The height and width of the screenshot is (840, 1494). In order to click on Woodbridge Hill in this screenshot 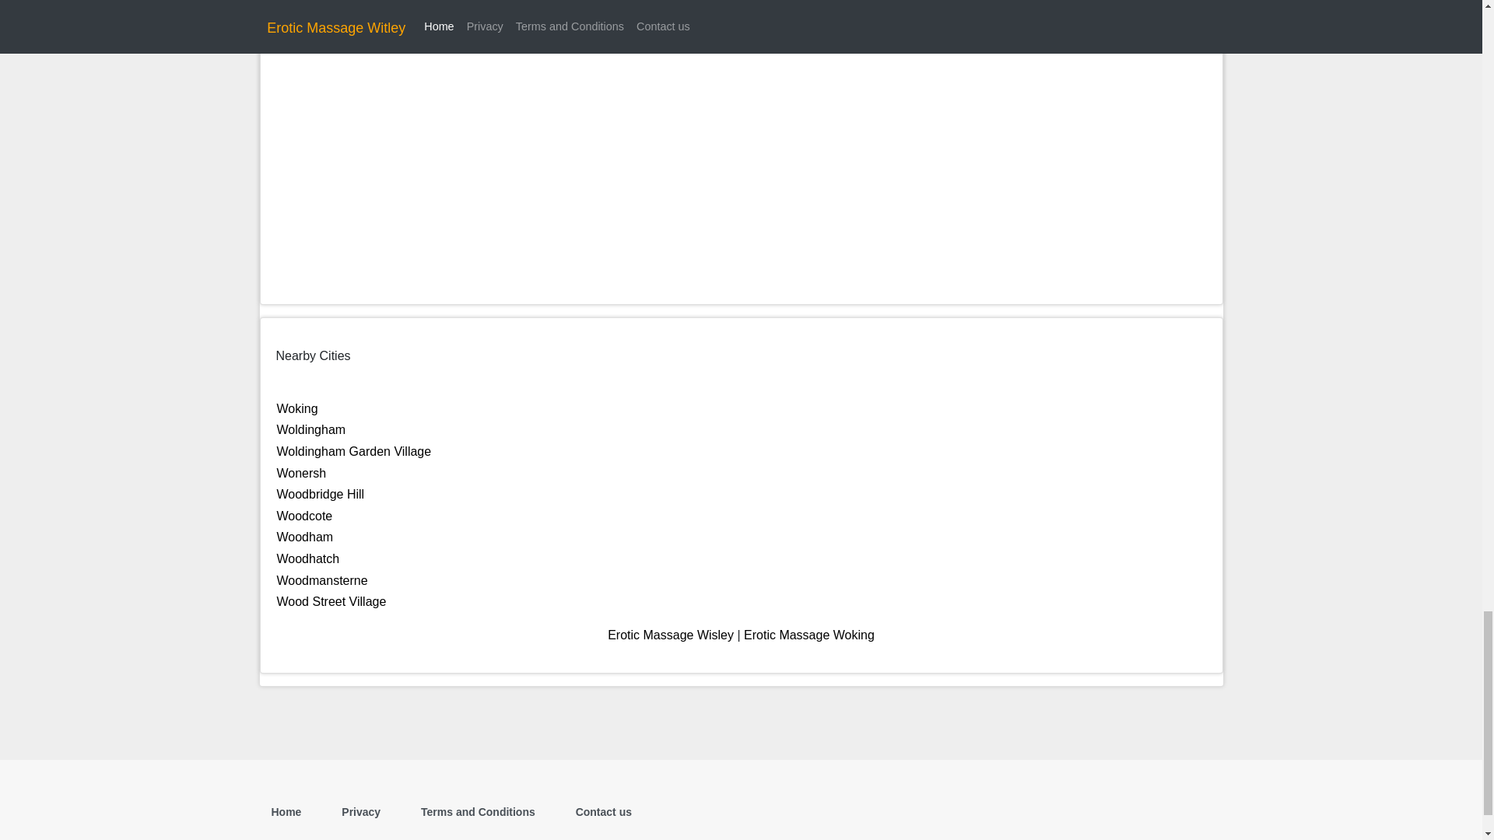, I will do `click(321, 494)`.